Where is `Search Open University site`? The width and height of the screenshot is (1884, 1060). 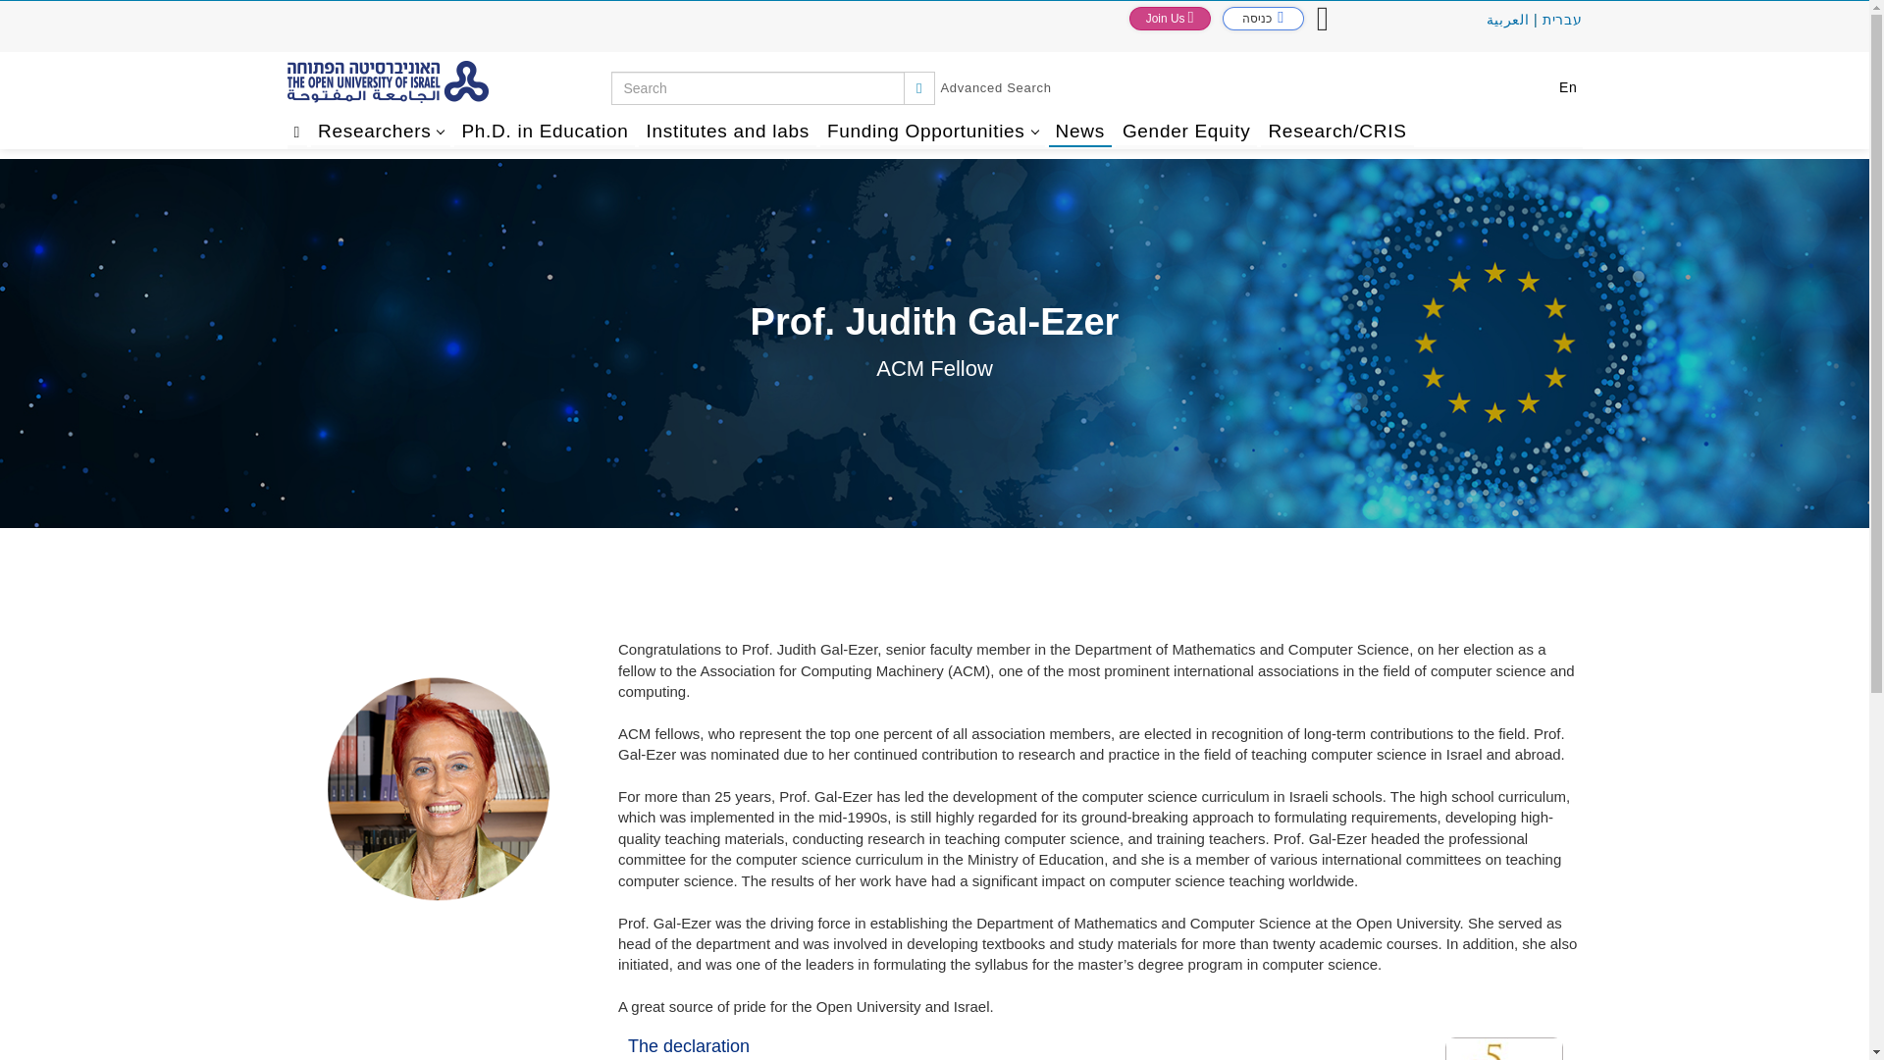 Search Open University site is located at coordinates (995, 88).